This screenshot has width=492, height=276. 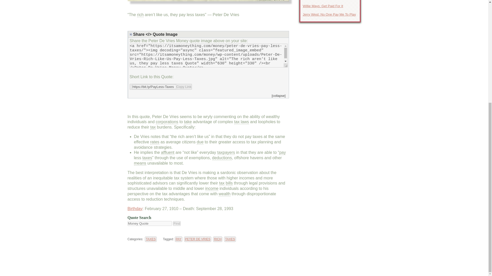 What do you see at coordinates (177, 223) in the screenshot?
I see `Find` at bounding box center [177, 223].